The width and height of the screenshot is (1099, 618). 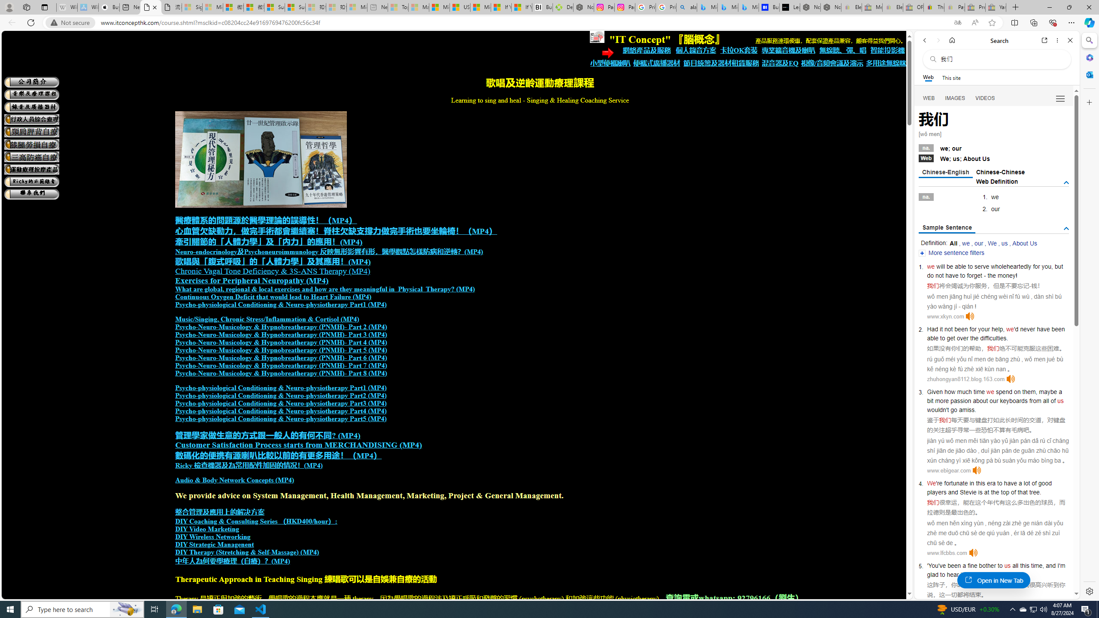 I want to click on is, so click(x=980, y=492).